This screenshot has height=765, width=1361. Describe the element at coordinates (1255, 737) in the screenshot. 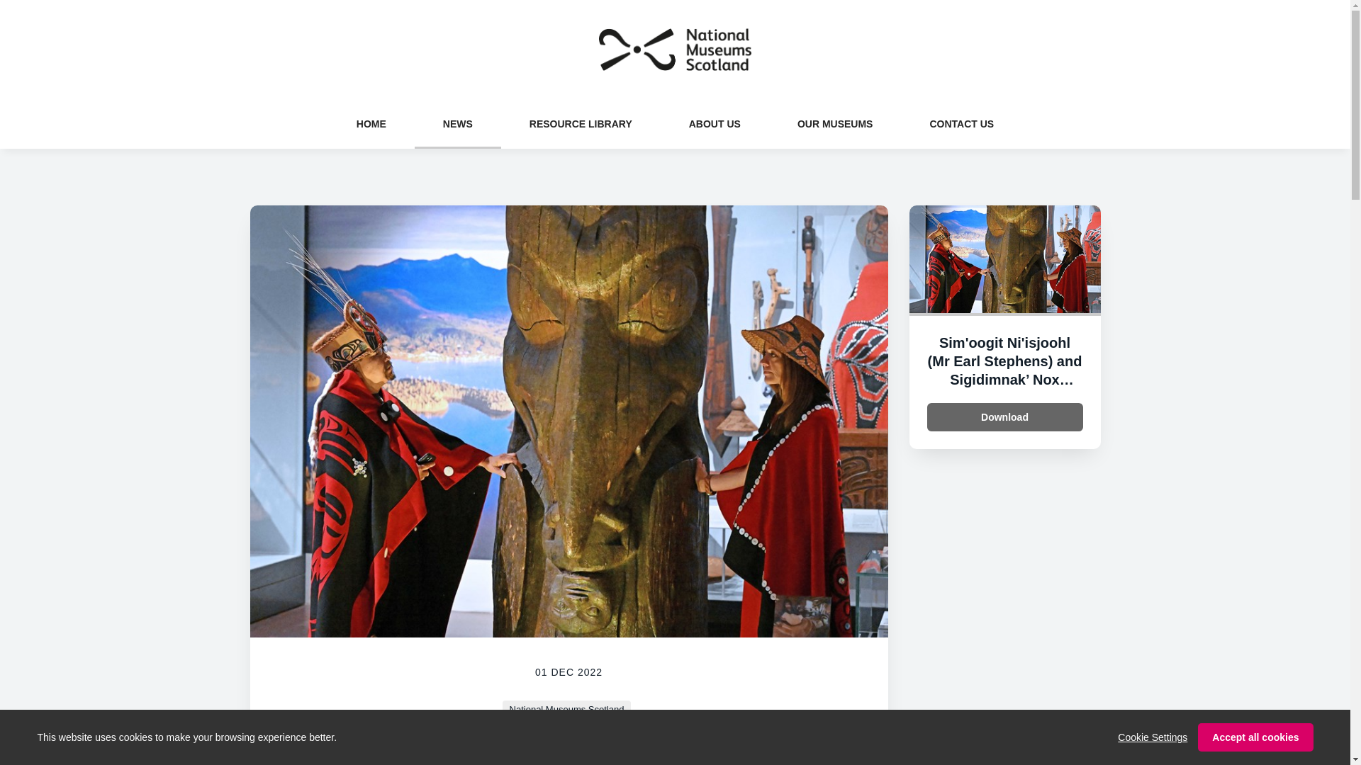

I see `Accept all cookies` at that location.